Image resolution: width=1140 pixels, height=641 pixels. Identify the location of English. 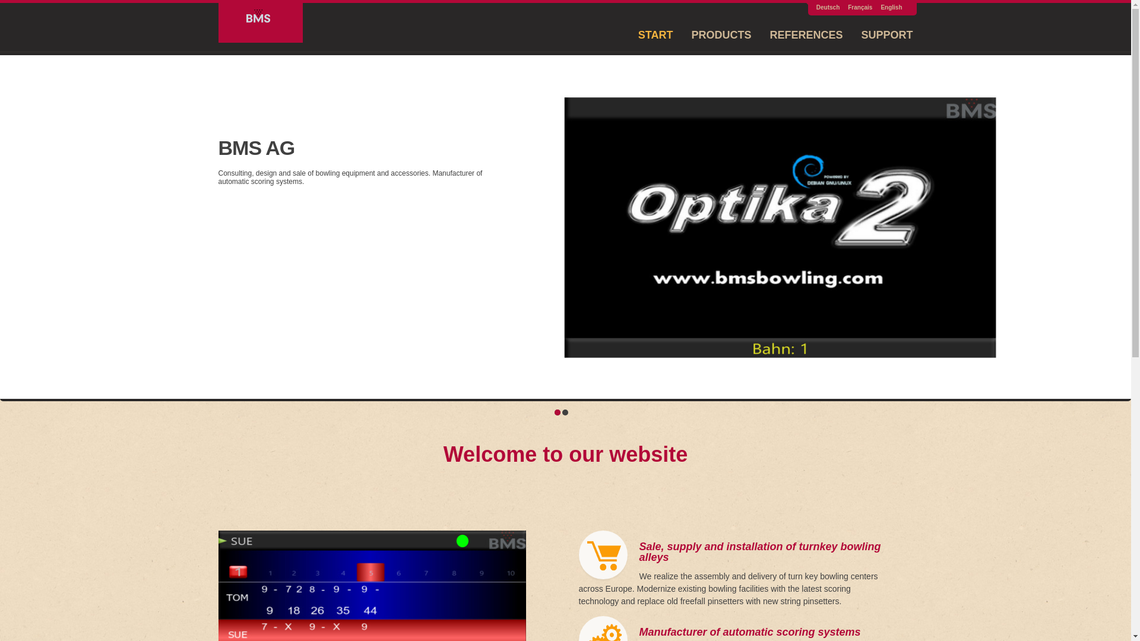
(891, 7).